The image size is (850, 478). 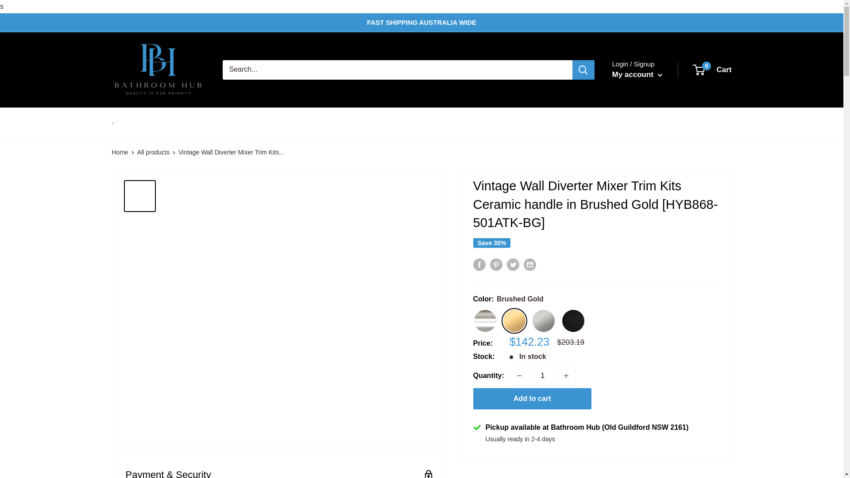 I want to click on Brushed Gold, so click(x=514, y=320).